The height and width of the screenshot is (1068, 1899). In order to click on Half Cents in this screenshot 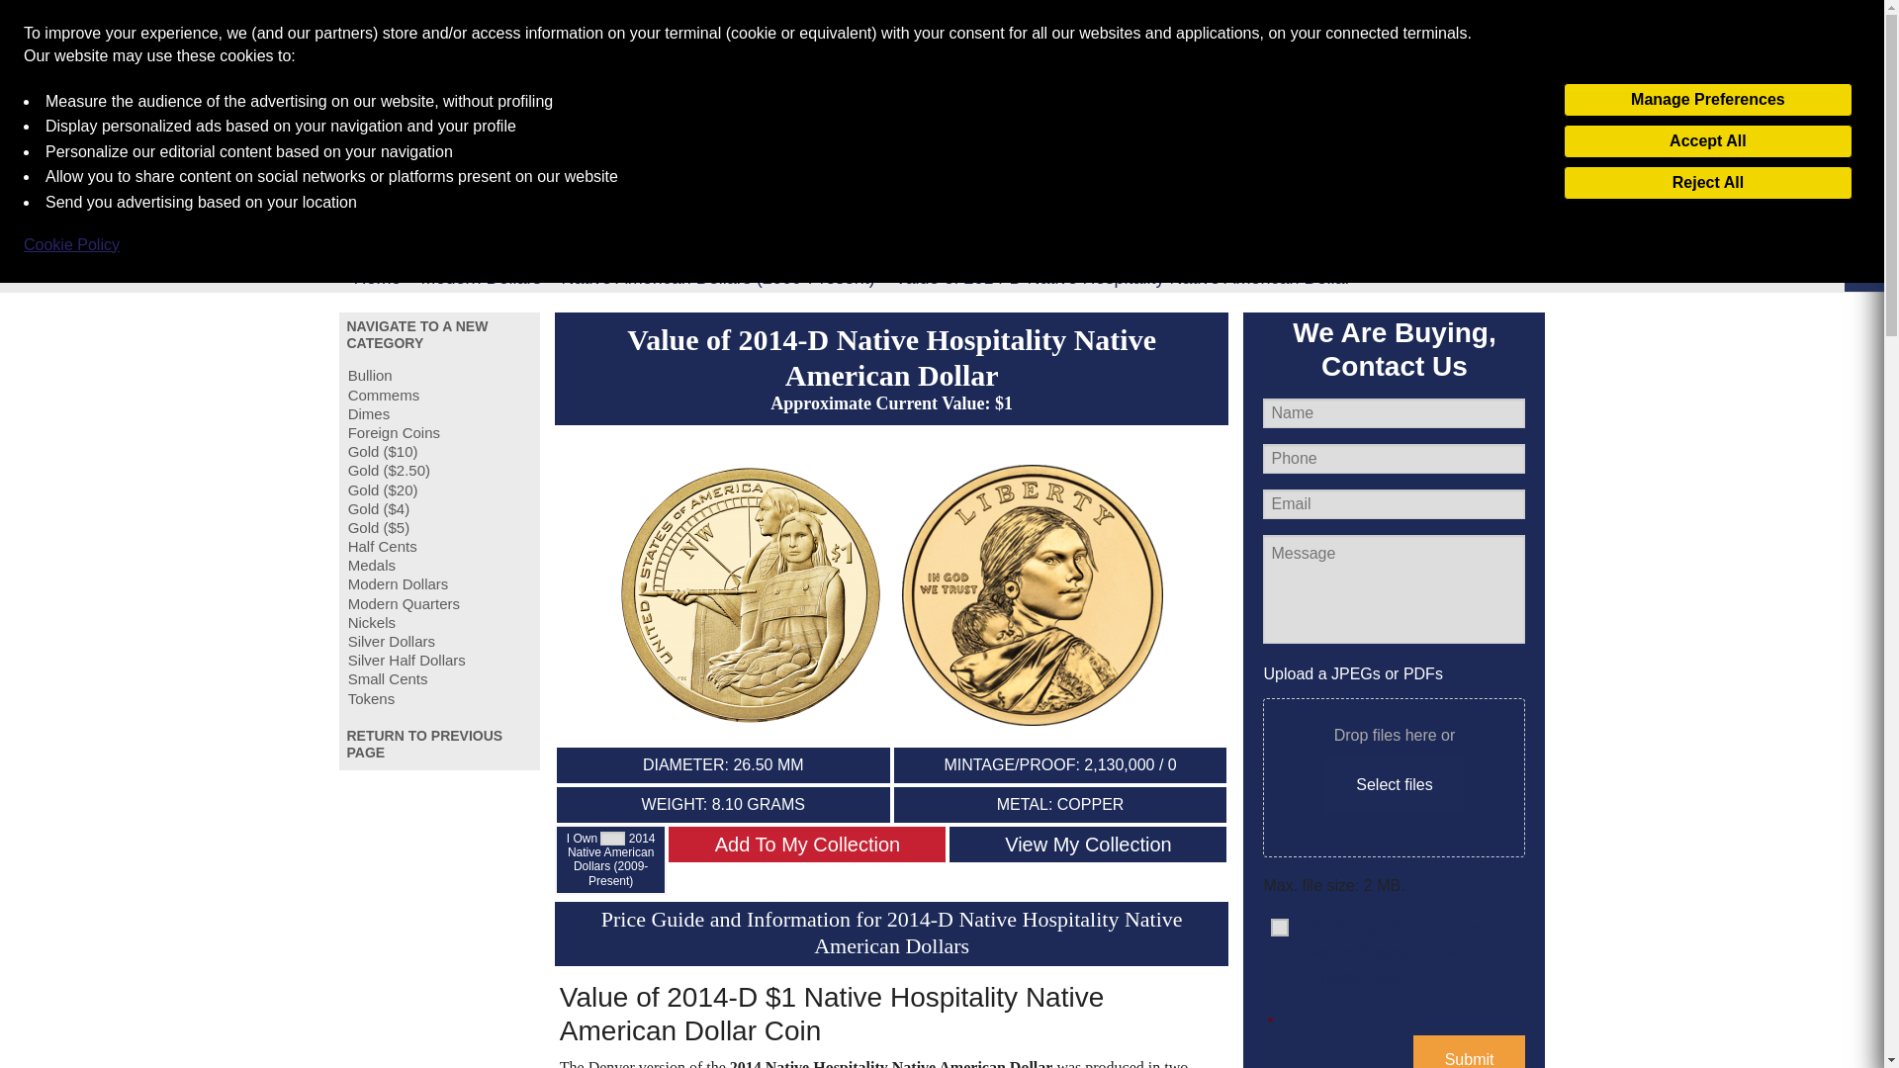, I will do `click(439, 546)`.